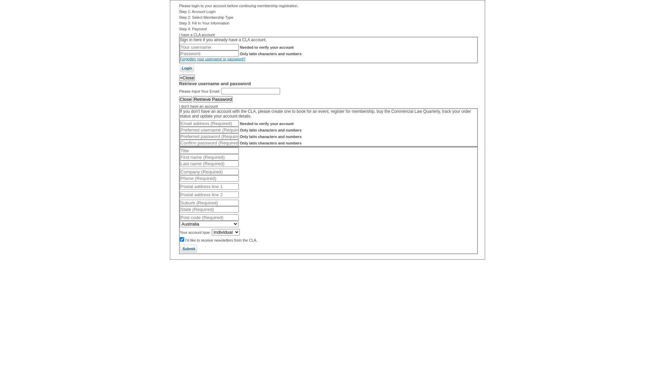  What do you see at coordinates (187, 68) in the screenshot?
I see `Login` at bounding box center [187, 68].